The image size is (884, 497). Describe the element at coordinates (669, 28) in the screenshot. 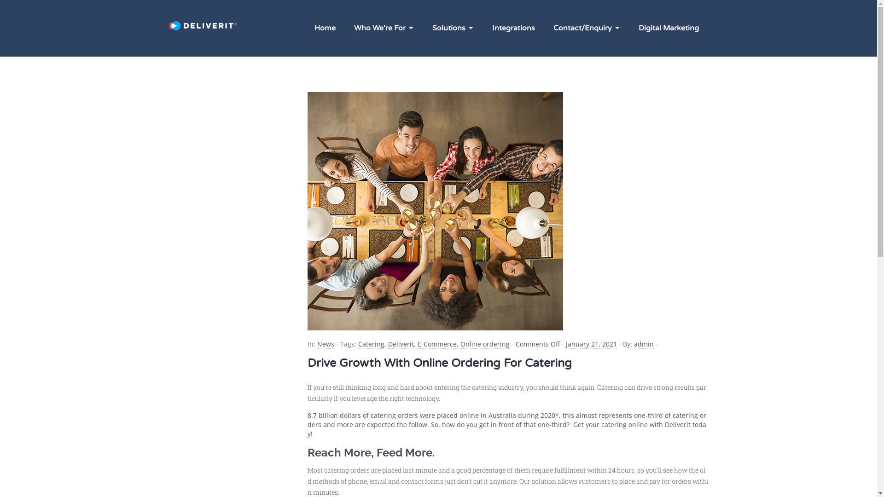

I see `Digital Marketing` at that location.